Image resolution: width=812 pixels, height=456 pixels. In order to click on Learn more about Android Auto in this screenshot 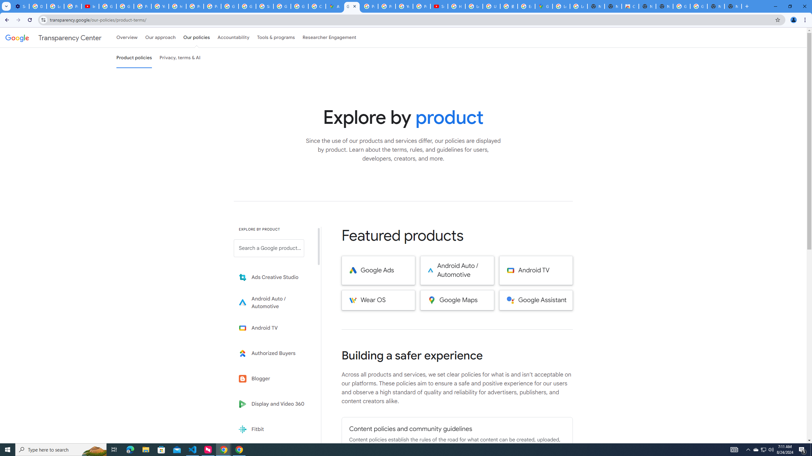, I will do `click(273, 303)`.